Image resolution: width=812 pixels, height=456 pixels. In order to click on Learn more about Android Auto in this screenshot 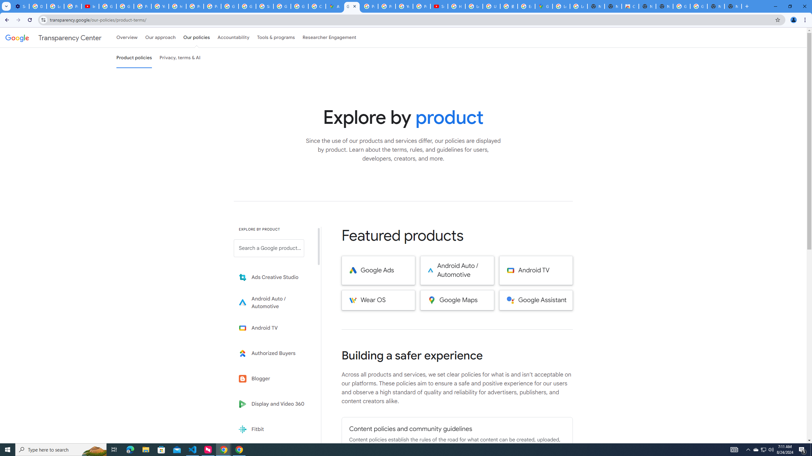, I will do `click(273, 303)`.